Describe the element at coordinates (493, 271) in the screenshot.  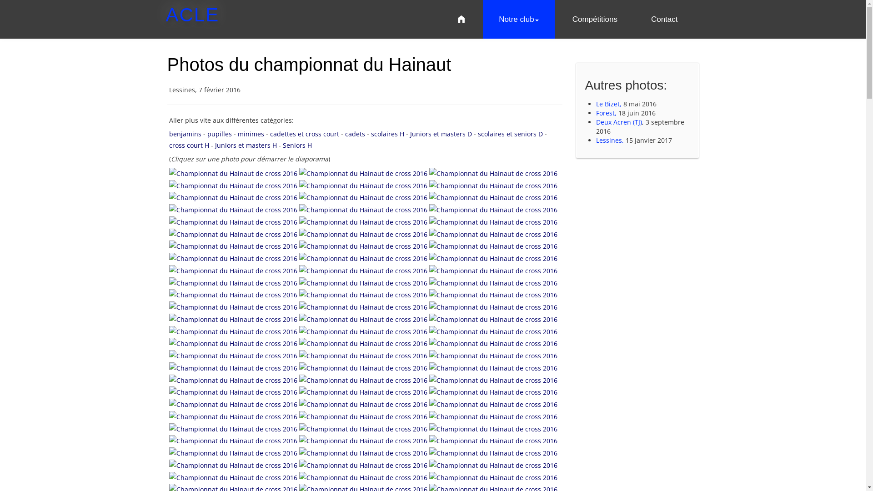
I see `Championnat du Hainaut de cross 2016` at that location.